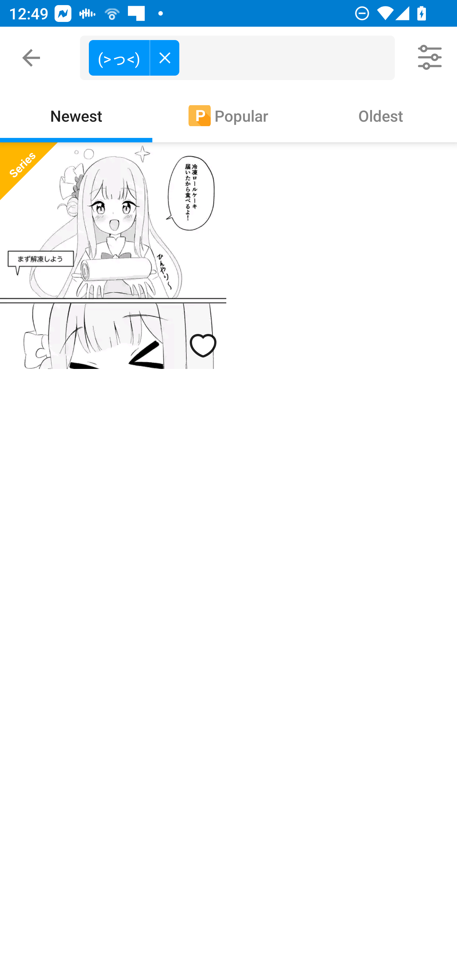 This screenshot has width=457, height=966. I want to click on [P] Popular, so click(228, 115).